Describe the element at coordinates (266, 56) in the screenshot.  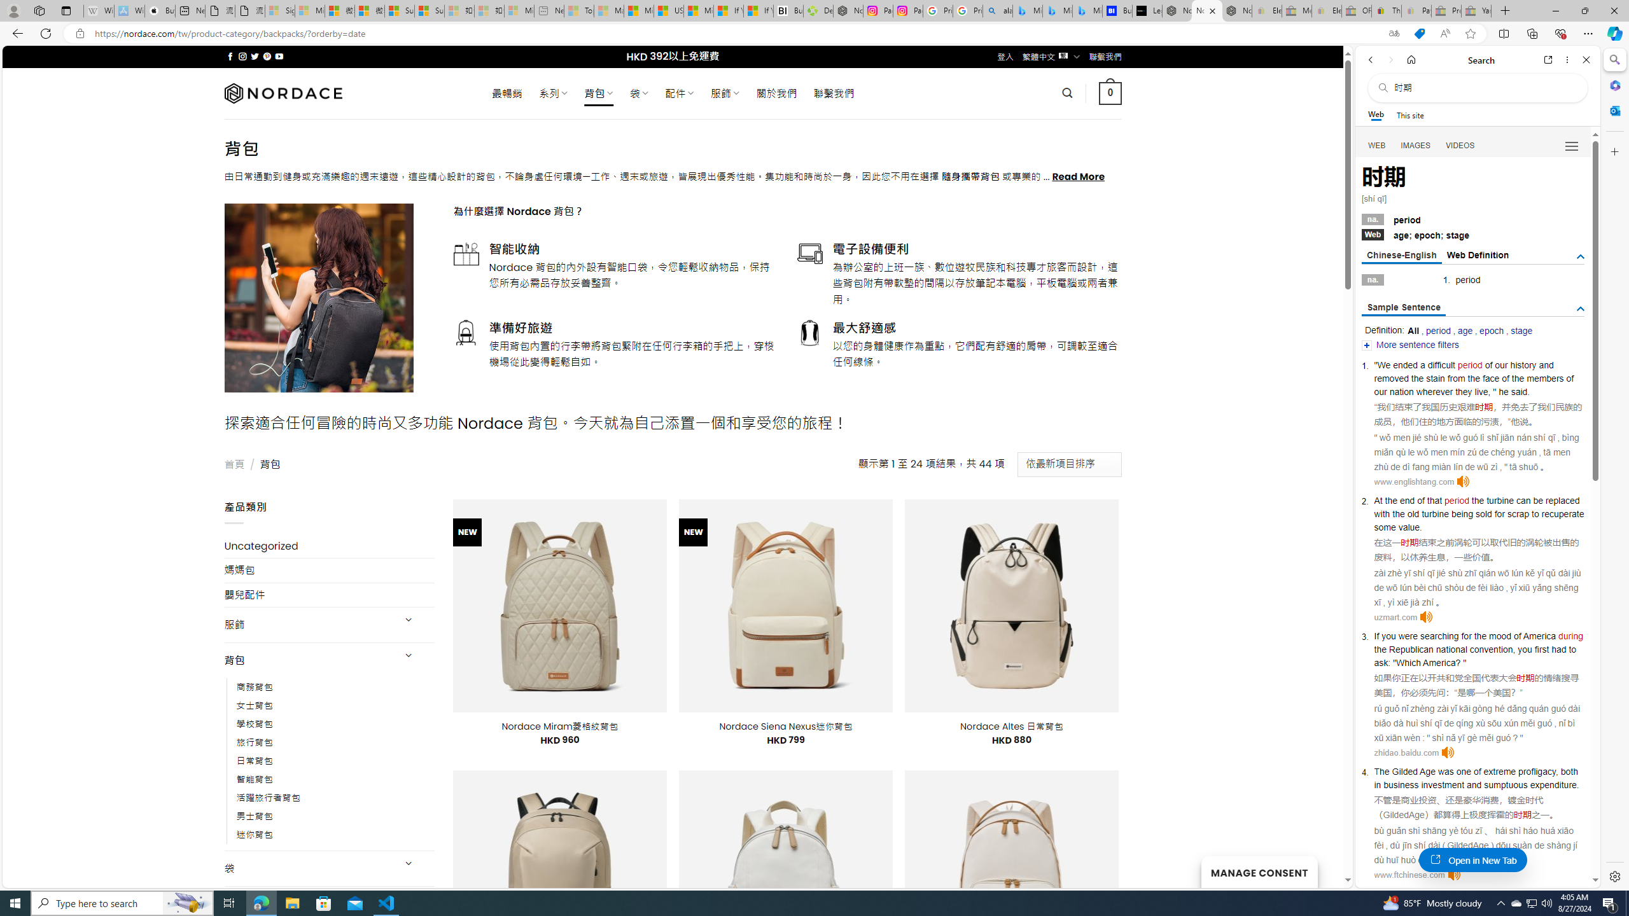
I see `Follow on Pinterest` at that location.